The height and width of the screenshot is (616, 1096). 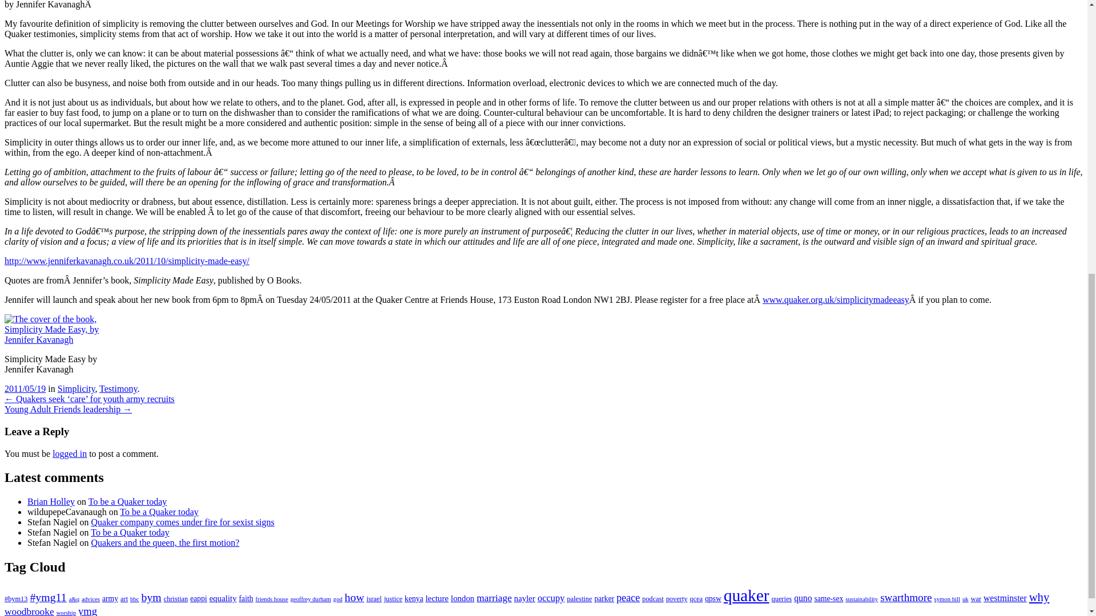 What do you see at coordinates (118, 388) in the screenshot?
I see `Testimony` at bounding box center [118, 388].